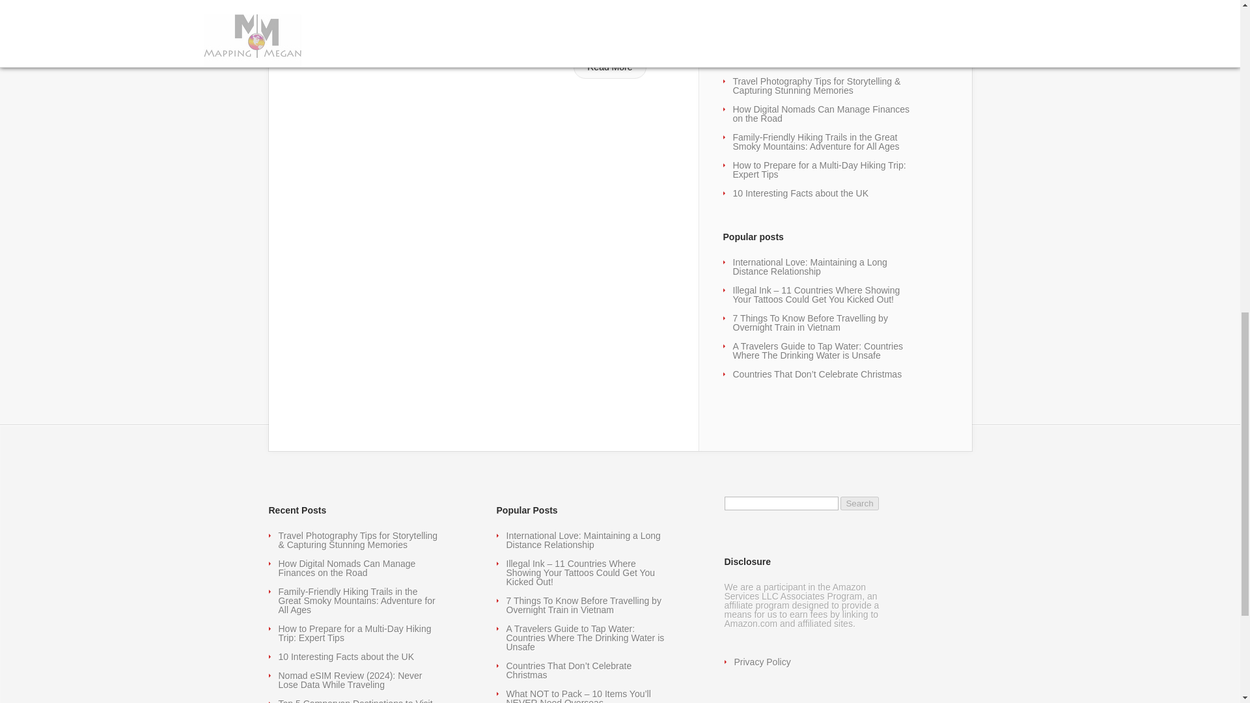 The width and height of the screenshot is (1250, 703). What do you see at coordinates (810, 267) in the screenshot?
I see `International Love: Maintaining a Long Distance Relationship` at bounding box center [810, 267].